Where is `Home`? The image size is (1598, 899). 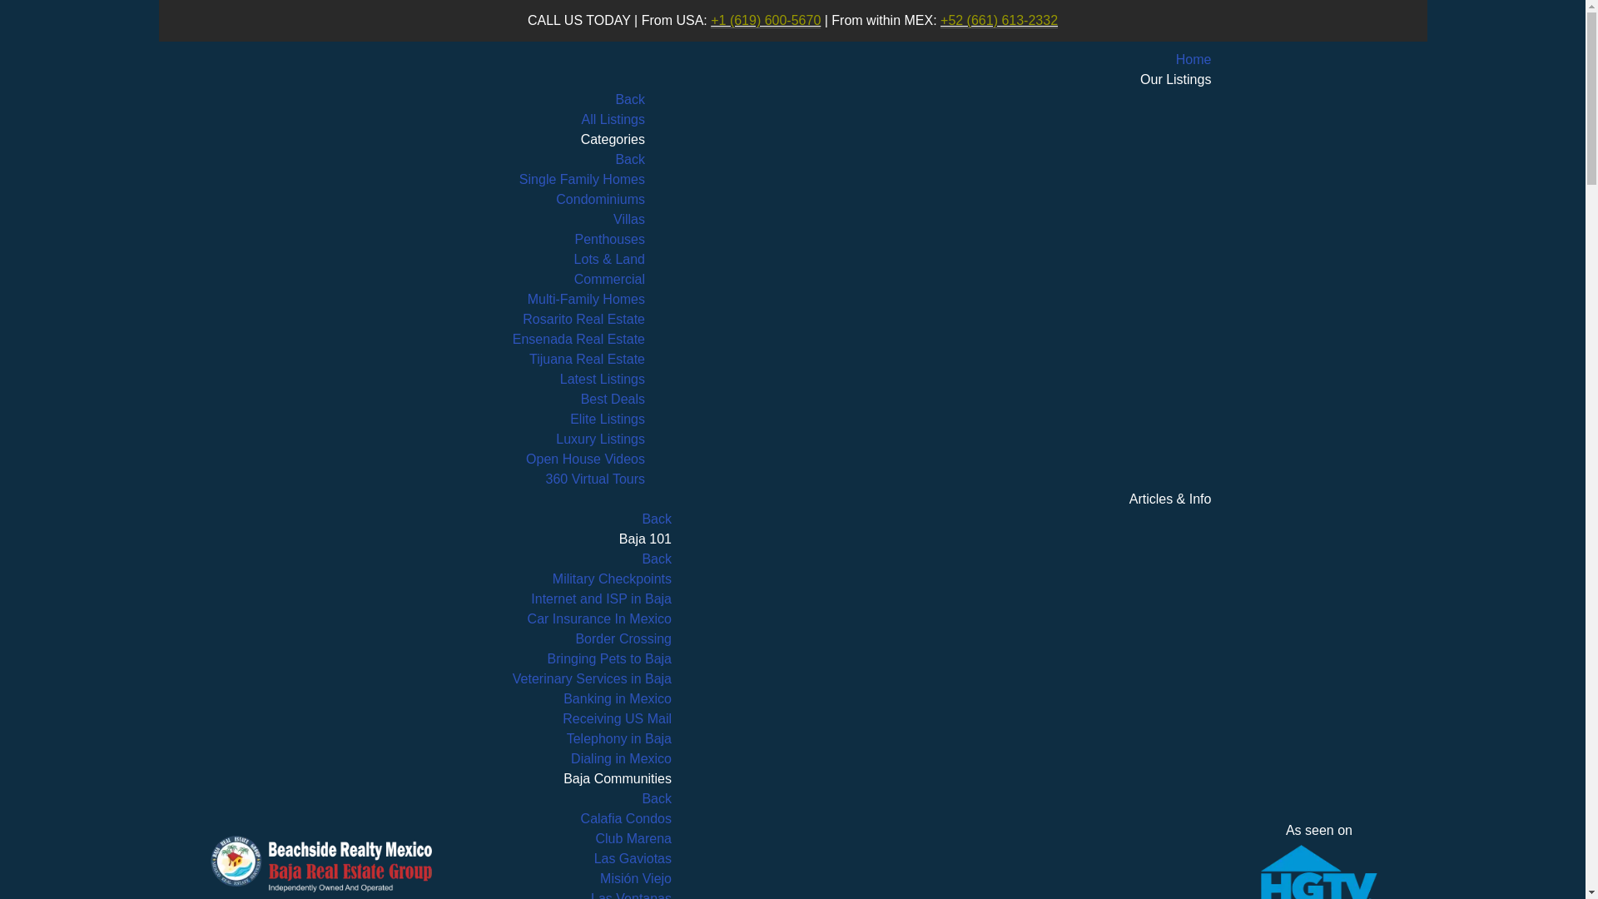 Home is located at coordinates (1194, 58).